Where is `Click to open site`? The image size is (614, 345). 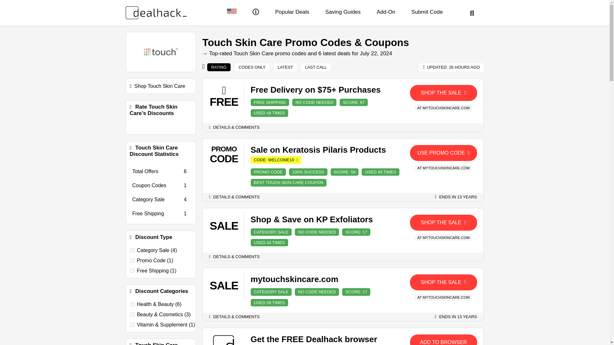 Click to open site is located at coordinates (443, 222).